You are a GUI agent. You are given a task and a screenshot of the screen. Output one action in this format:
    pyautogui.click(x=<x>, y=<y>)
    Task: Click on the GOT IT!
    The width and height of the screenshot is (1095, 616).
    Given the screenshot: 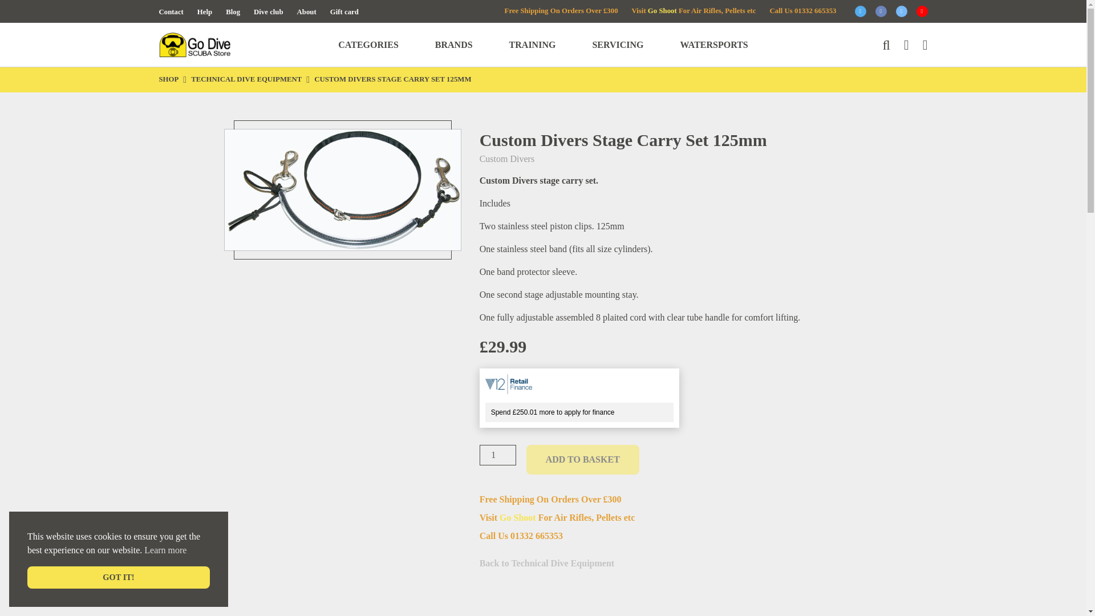 What is the action you would take?
    pyautogui.click(x=119, y=577)
    